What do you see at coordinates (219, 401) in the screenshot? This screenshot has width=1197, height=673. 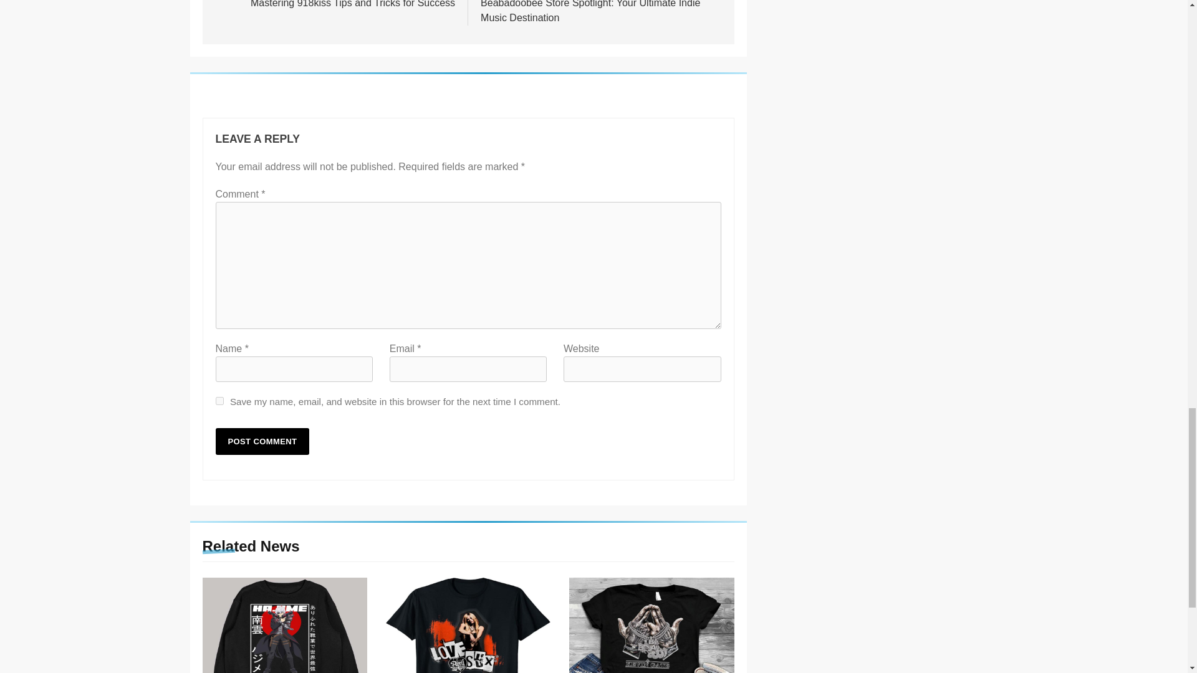 I see `yes` at bounding box center [219, 401].